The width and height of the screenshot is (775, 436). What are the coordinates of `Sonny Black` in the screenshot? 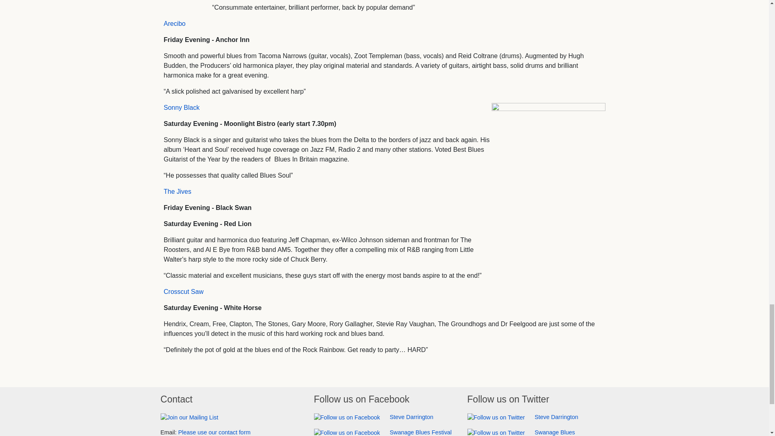 It's located at (182, 107).